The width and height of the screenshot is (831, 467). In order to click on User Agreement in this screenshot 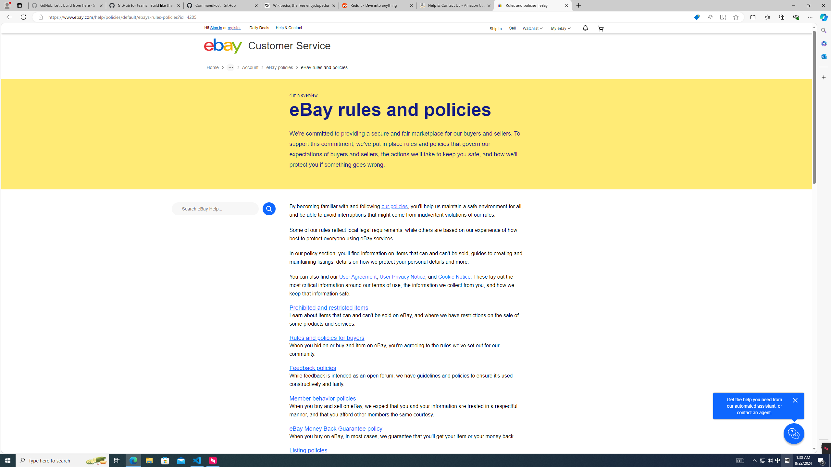, I will do `click(358, 276)`.